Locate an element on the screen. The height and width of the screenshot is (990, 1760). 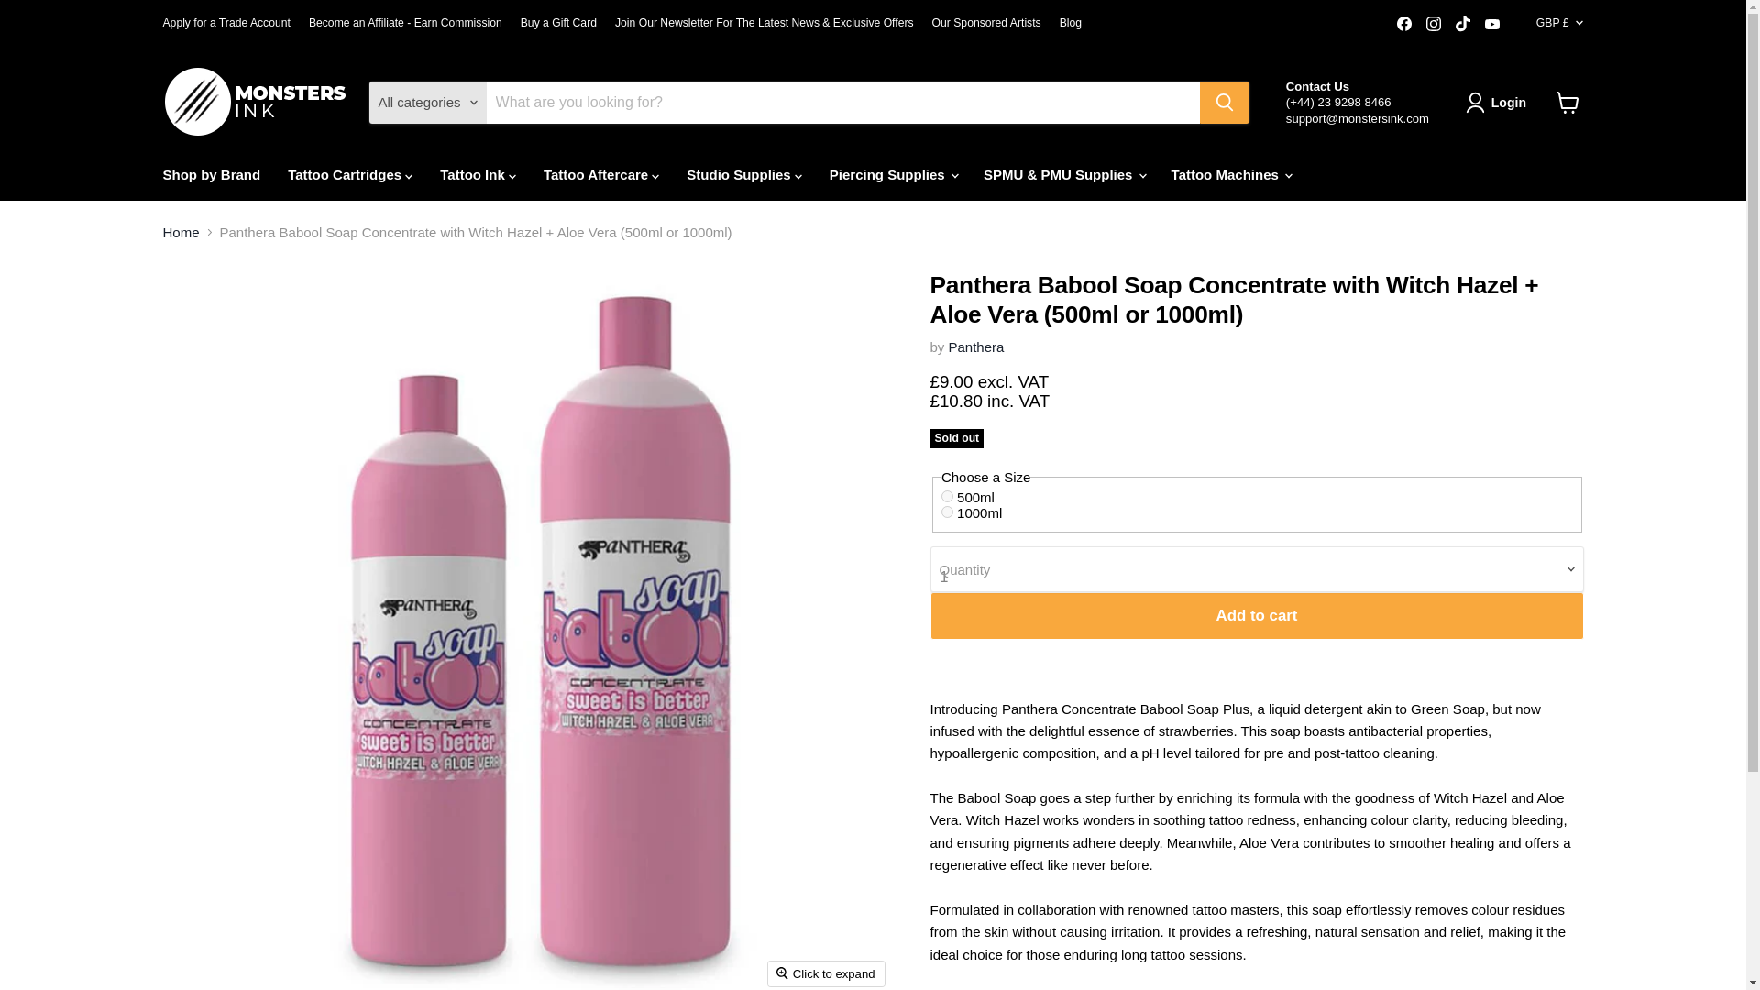
View cart is located at coordinates (1567, 102).